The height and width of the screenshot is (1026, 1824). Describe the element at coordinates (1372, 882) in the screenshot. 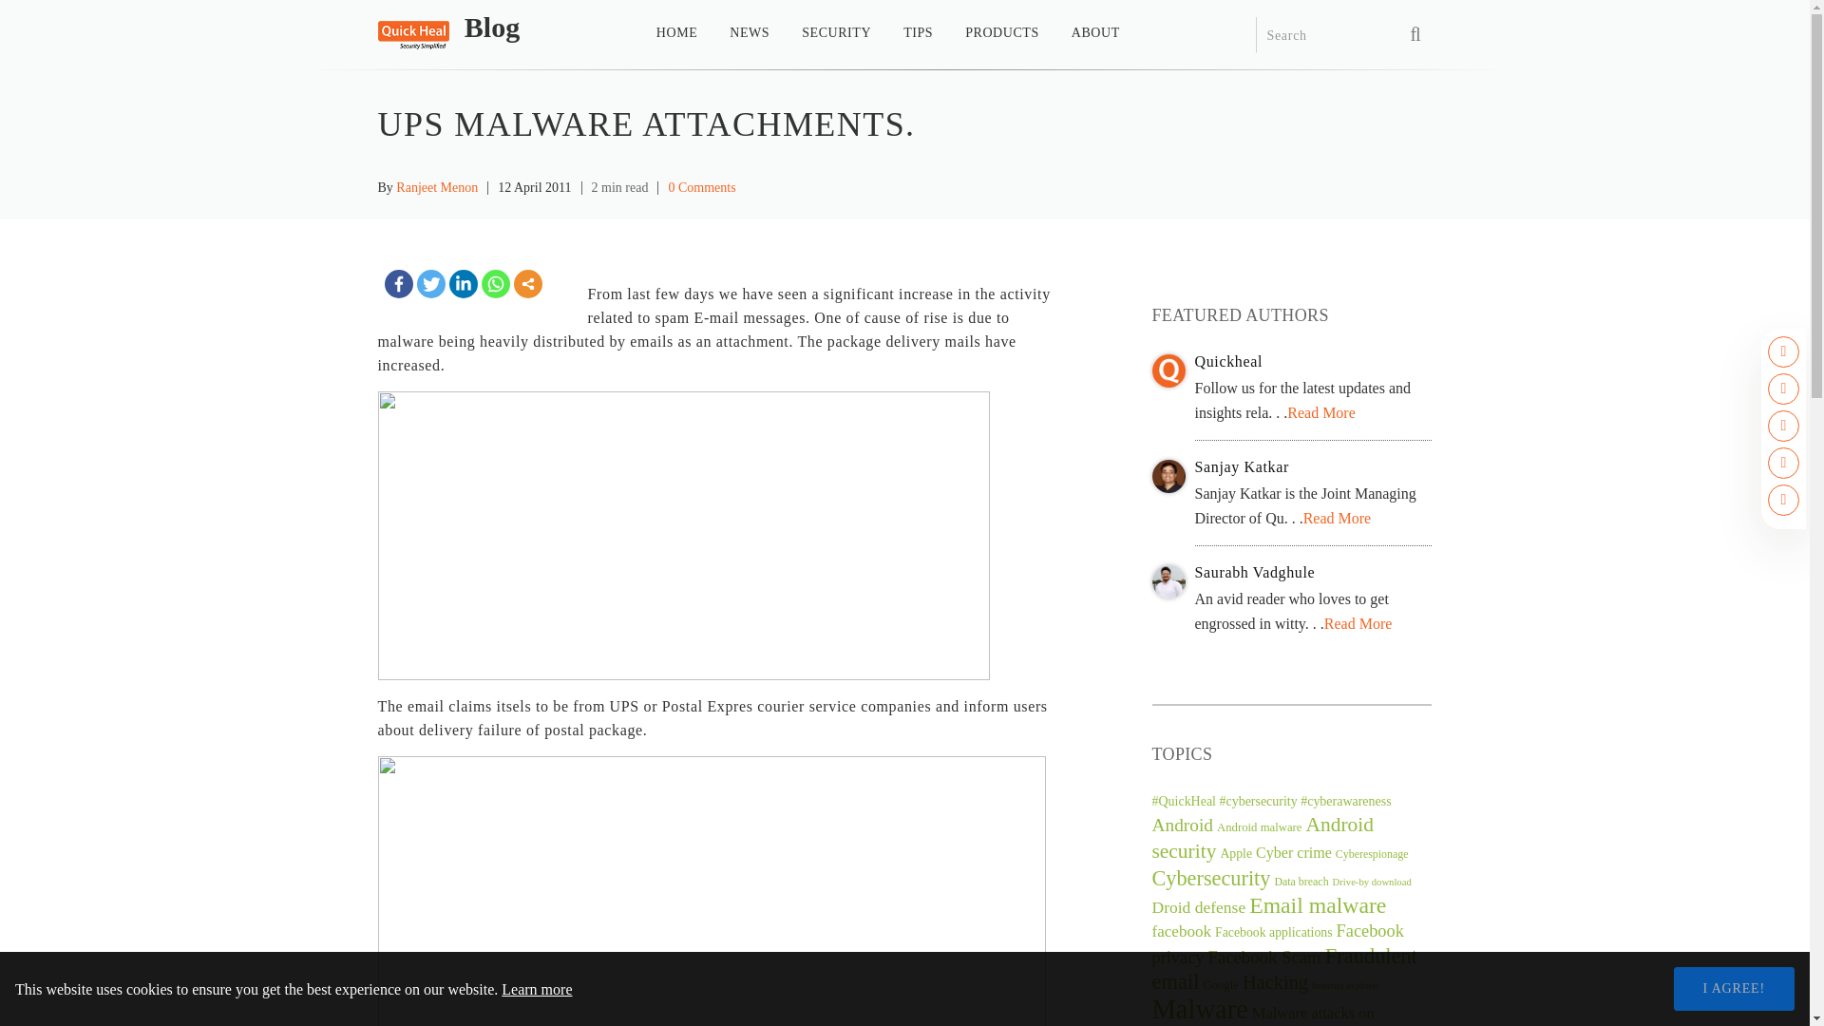

I see `Email malware` at that location.